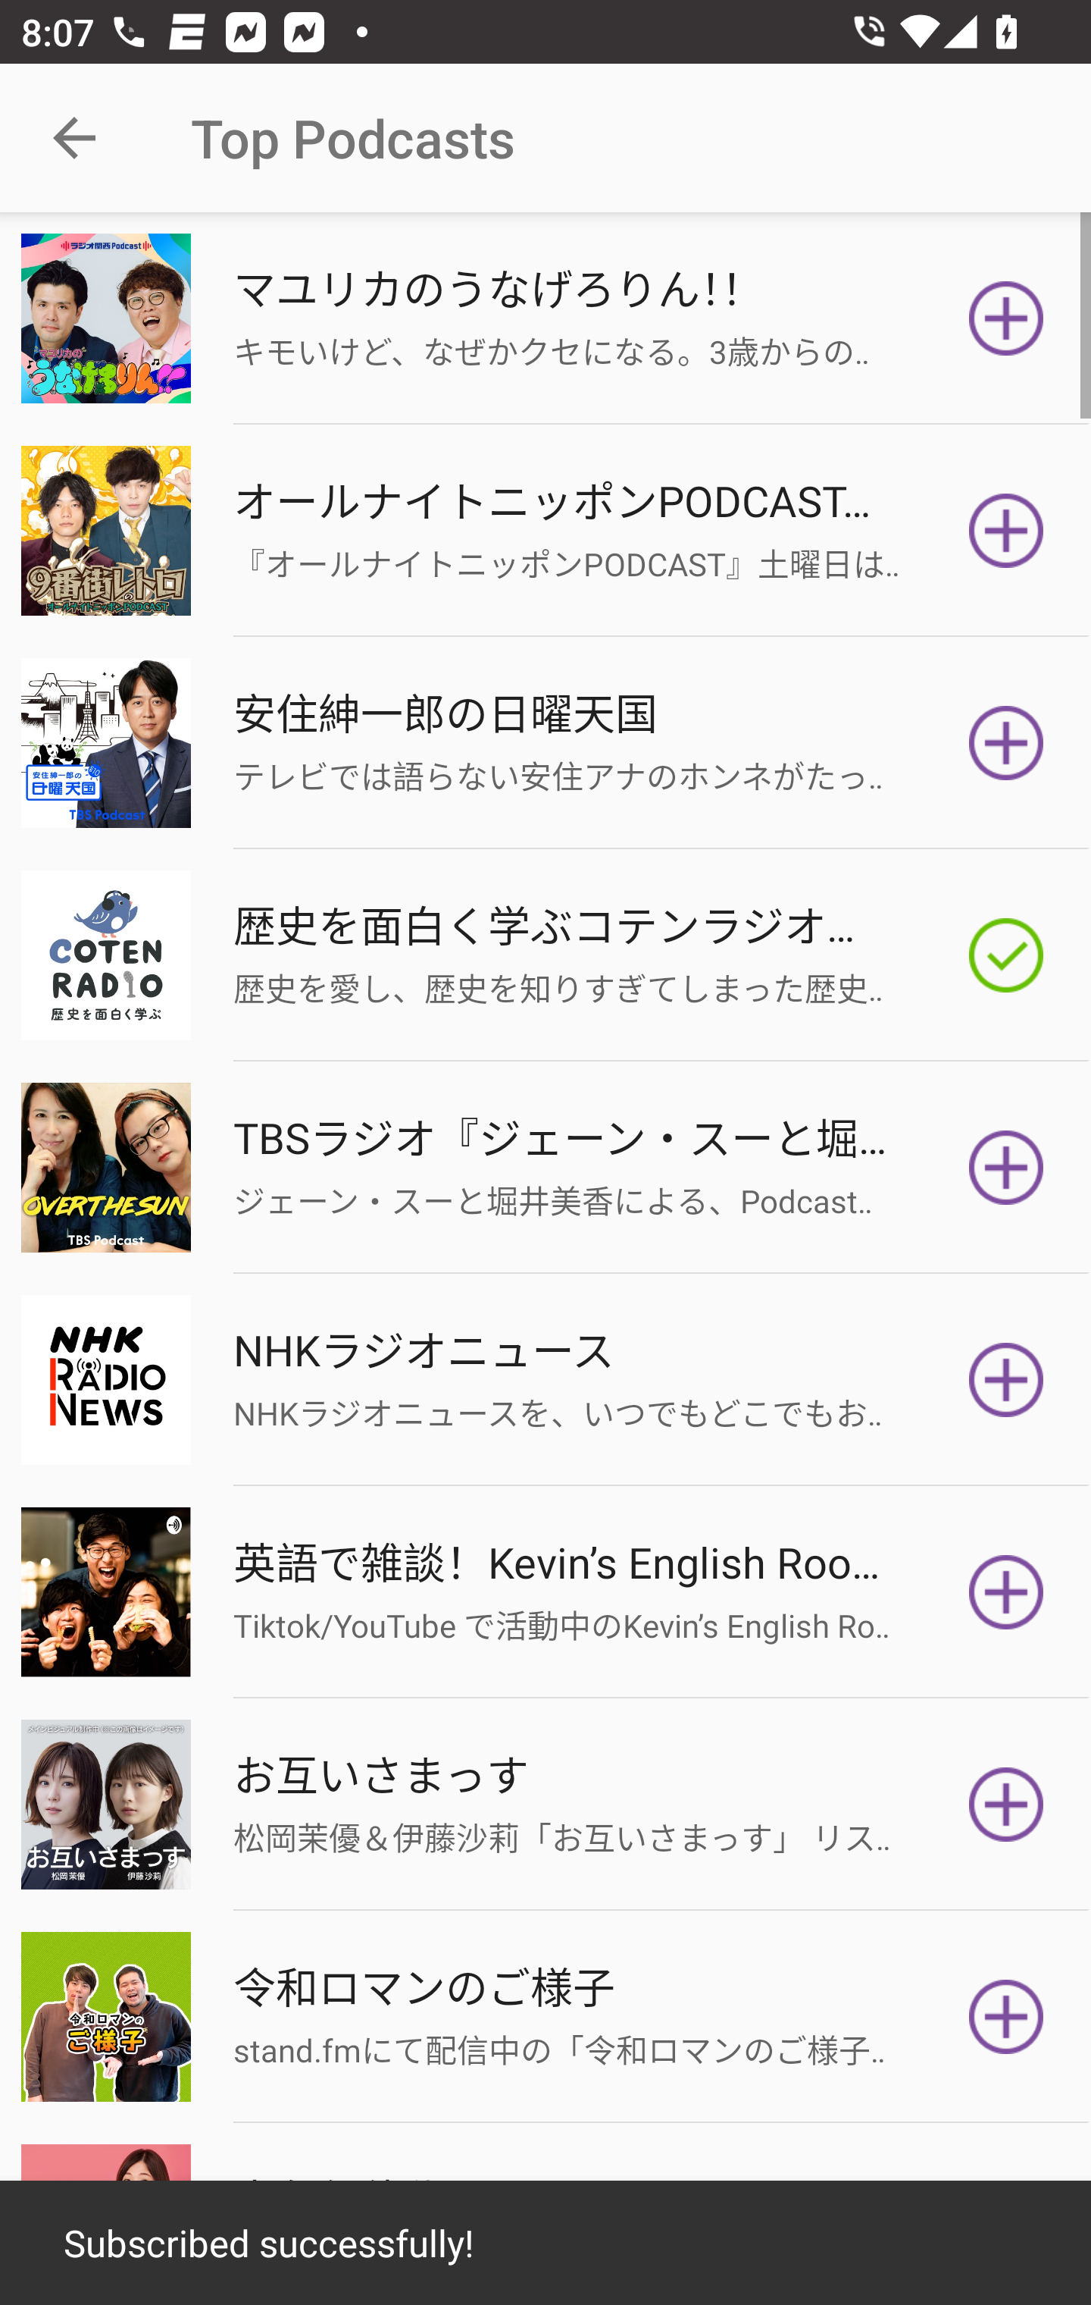 The image size is (1091, 2305). I want to click on Subscribe, so click(1006, 529).